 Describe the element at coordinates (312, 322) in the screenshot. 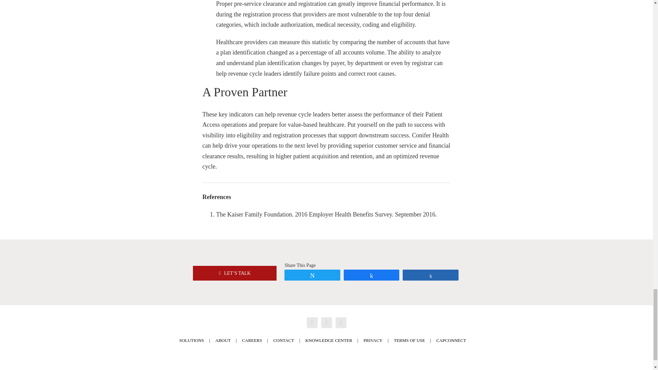

I see `Facebook` at that location.